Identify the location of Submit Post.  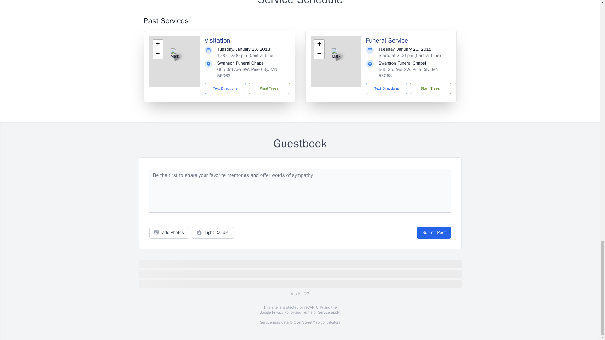
(434, 233).